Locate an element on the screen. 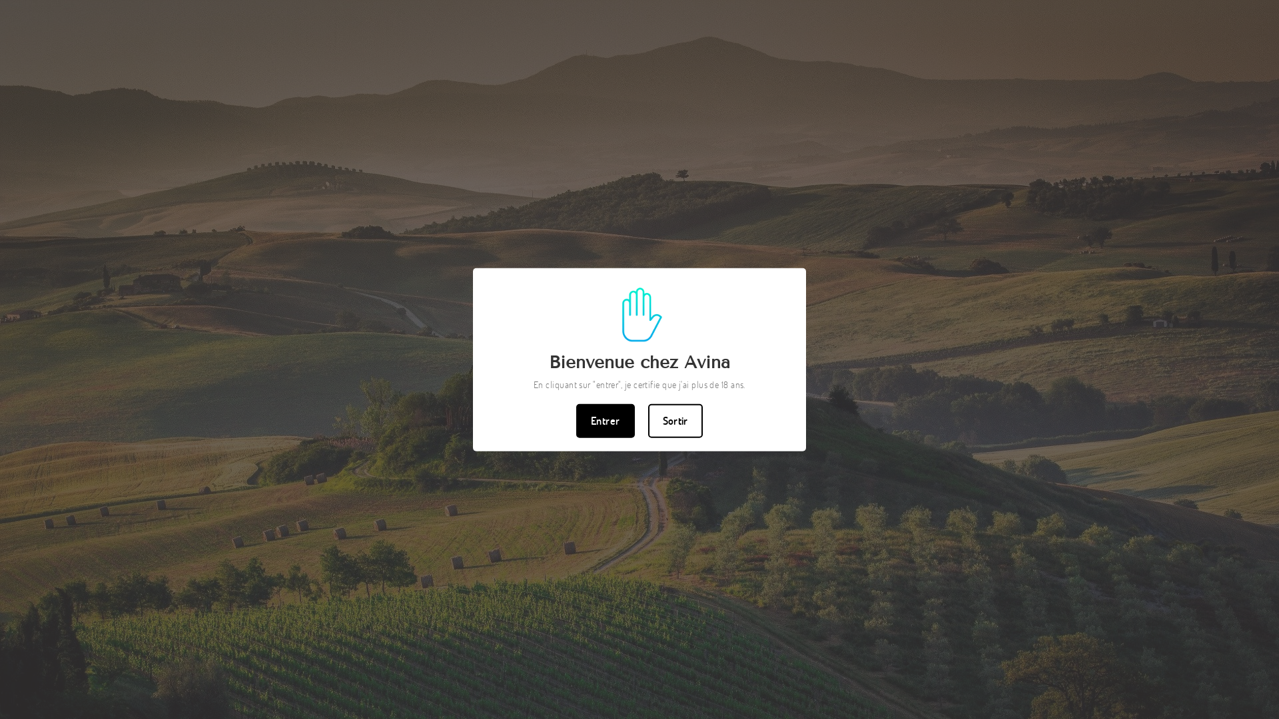  Afficher les informations de magasin is located at coordinates (863, 633).